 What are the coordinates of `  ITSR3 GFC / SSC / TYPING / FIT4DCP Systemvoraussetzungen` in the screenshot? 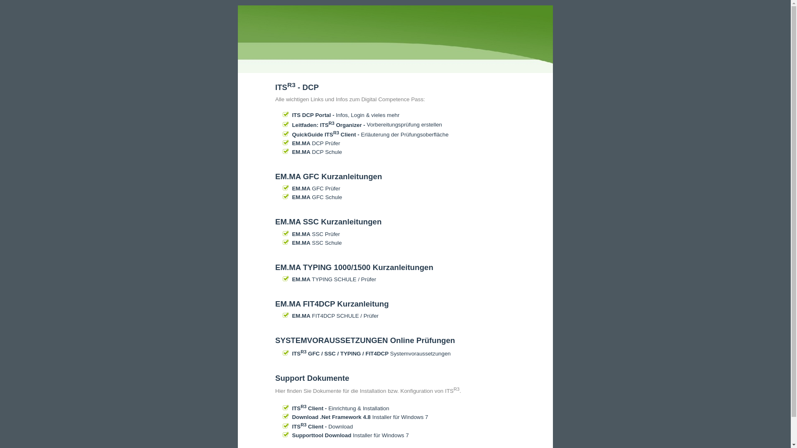 It's located at (370, 353).